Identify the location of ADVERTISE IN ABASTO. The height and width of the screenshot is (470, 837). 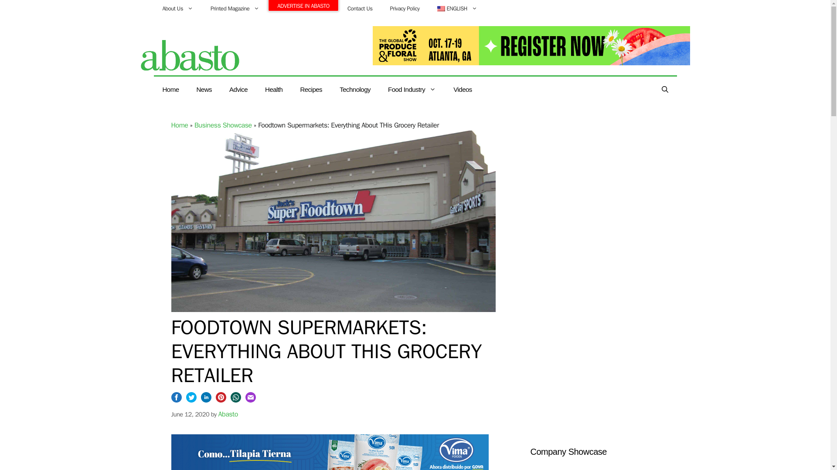
(303, 5).